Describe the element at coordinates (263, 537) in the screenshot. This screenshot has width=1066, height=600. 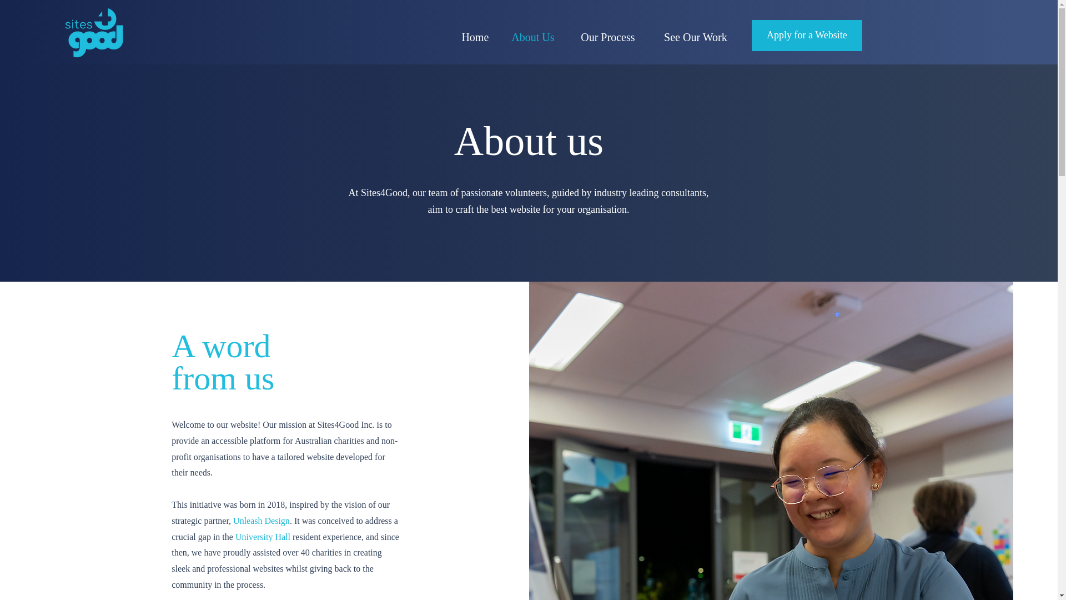
I see `University Hall` at that location.